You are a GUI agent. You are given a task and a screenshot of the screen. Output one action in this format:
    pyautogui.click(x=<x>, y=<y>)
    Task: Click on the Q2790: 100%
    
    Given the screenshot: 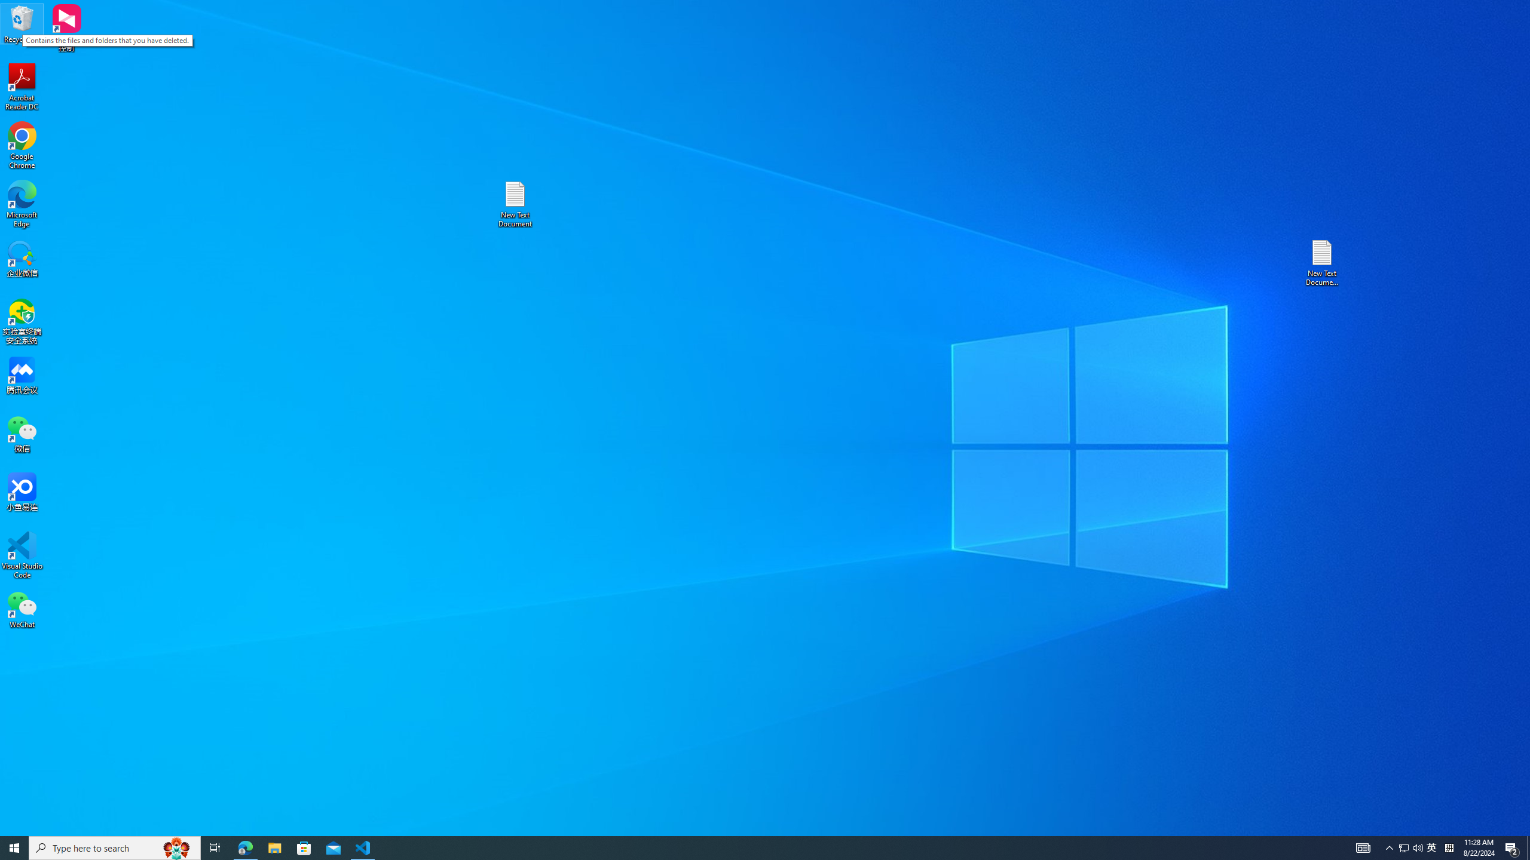 What is the action you would take?
    pyautogui.click(x=1418, y=848)
    